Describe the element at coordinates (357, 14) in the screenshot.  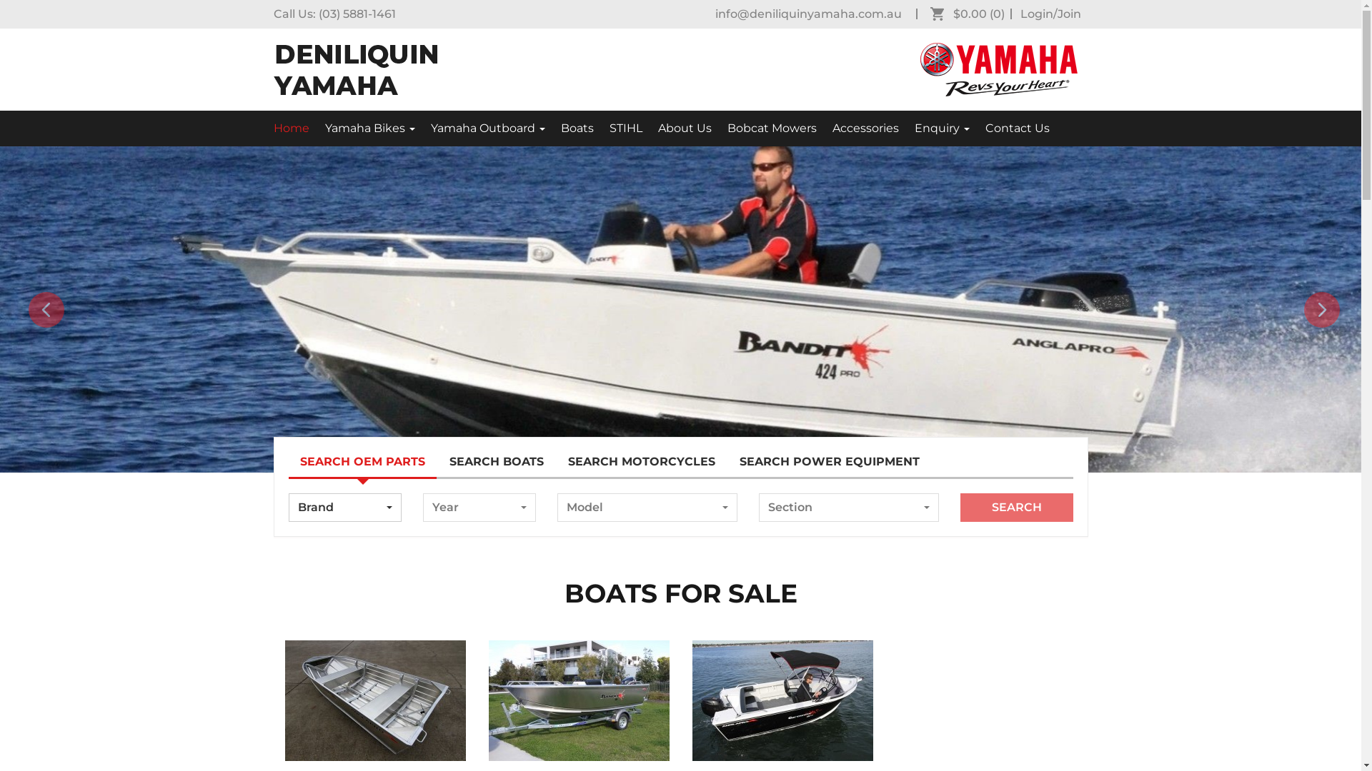
I see `(03) 5881-1461` at that location.